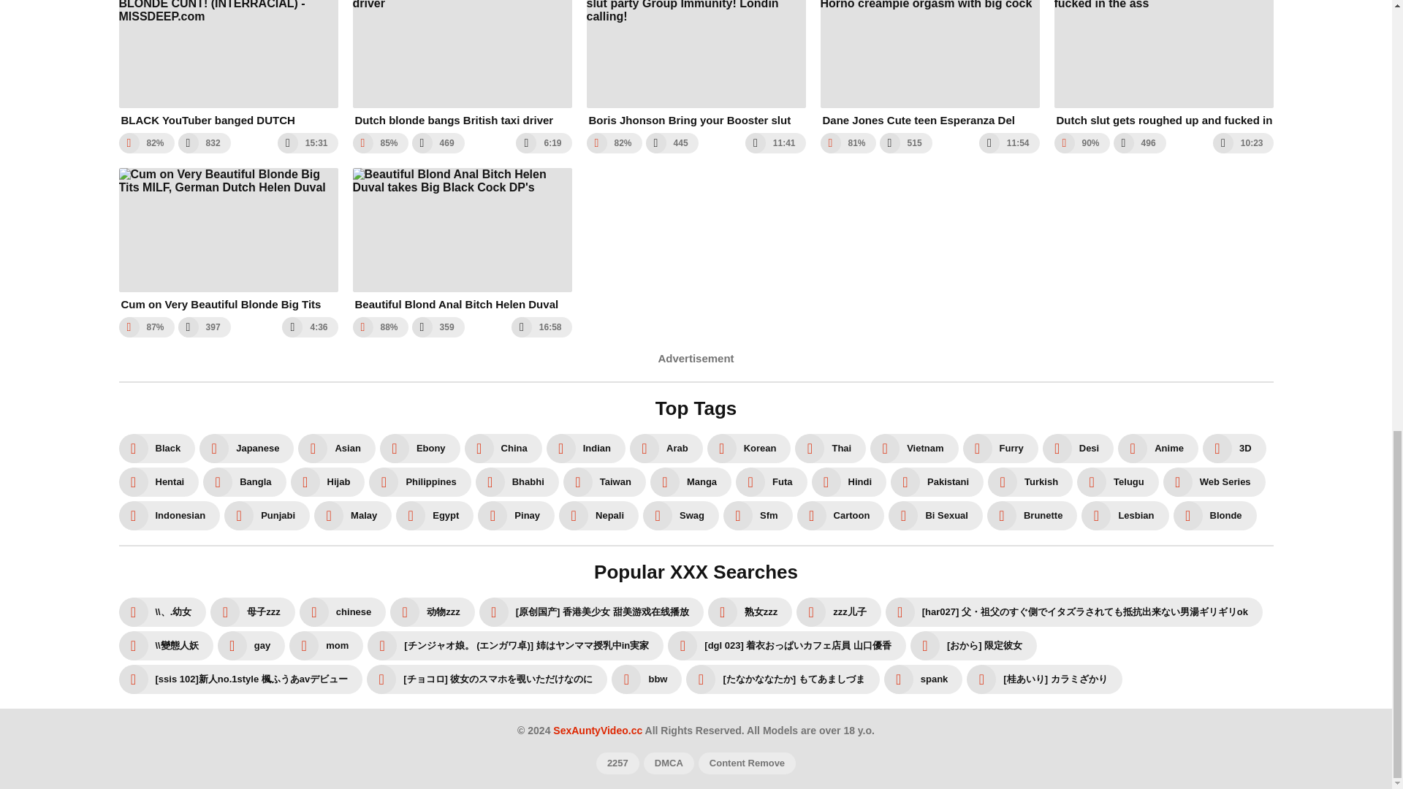 Image resolution: width=1403 pixels, height=789 pixels. What do you see at coordinates (461, 64) in the screenshot?
I see `Dutch blonde bangs British taxi driver` at bounding box center [461, 64].